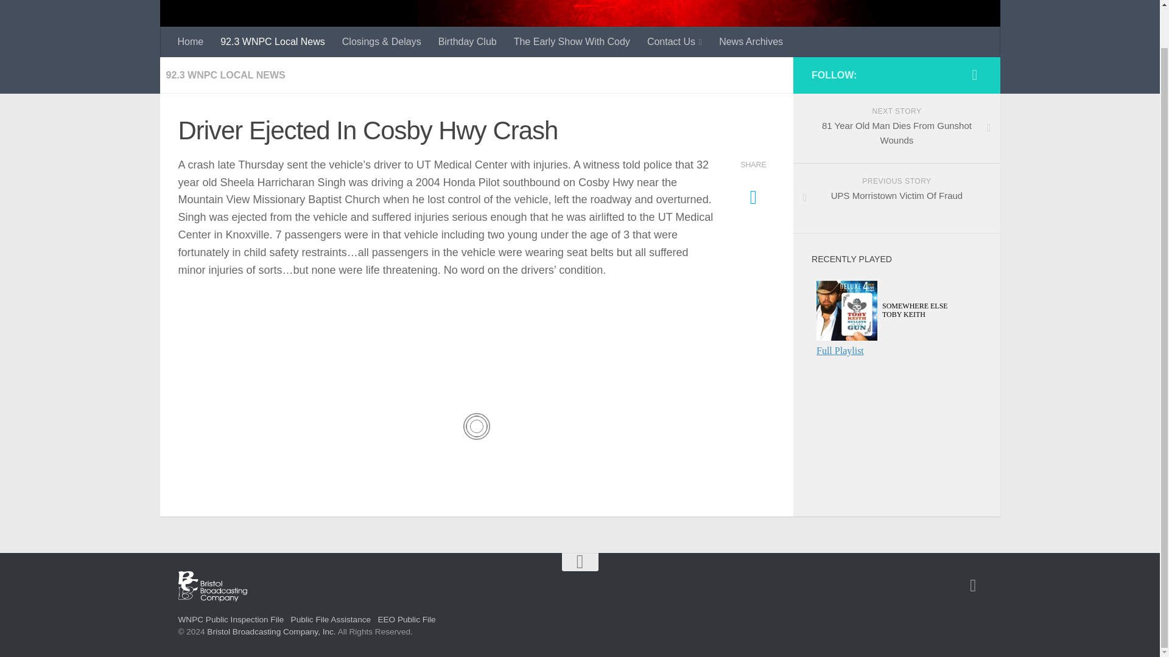 The height and width of the screenshot is (657, 1169). I want to click on Contact Us, so click(675, 41).